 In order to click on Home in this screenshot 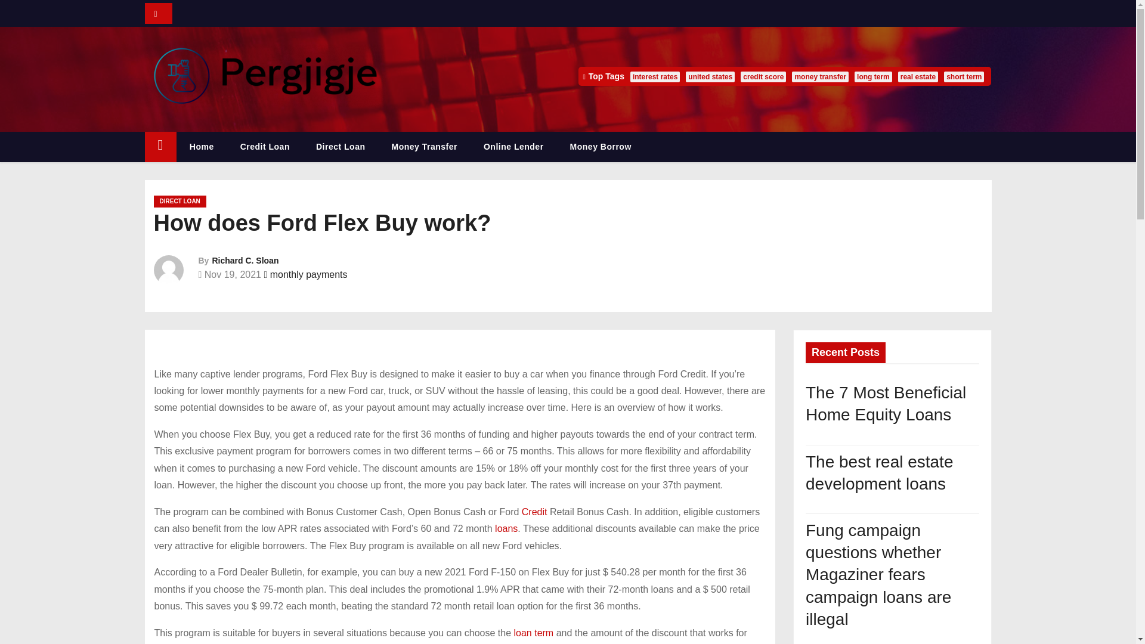, I will do `click(202, 147)`.